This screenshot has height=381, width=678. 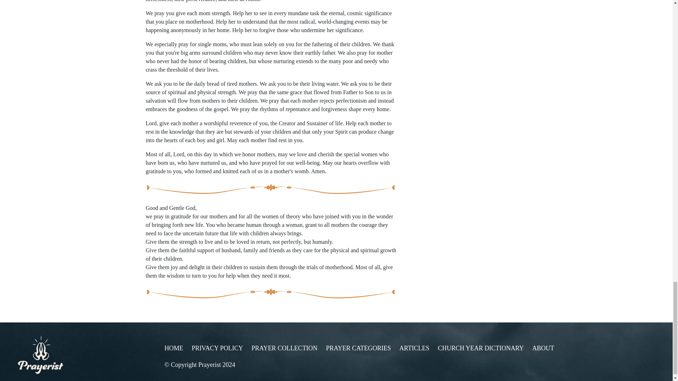 What do you see at coordinates (218, 348) in the screenshot?
I see `PRIVACY POLICY` at bounding box center [218, 348].